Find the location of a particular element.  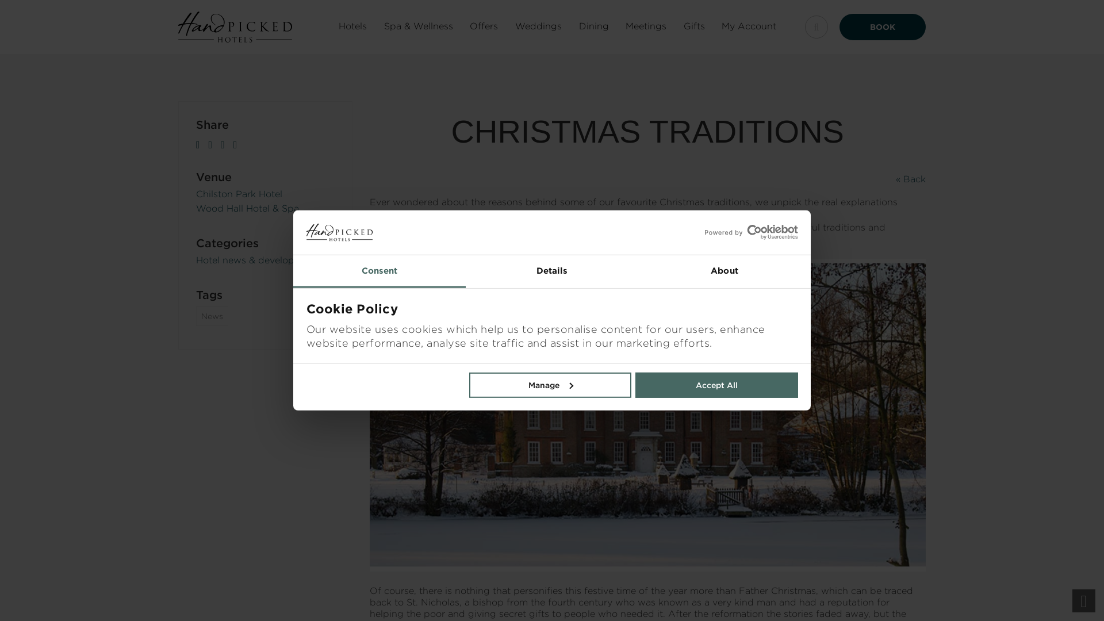

Details is located at coordinates (552, 271).